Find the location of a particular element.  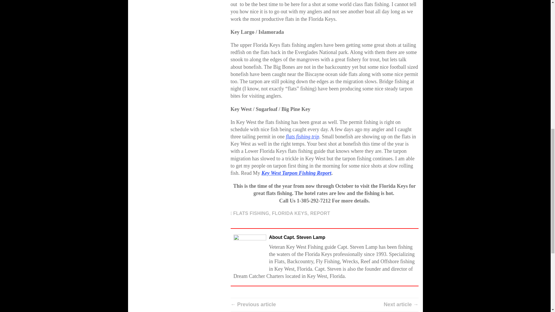

flats fishing trip is located at coordinates (302, 136).